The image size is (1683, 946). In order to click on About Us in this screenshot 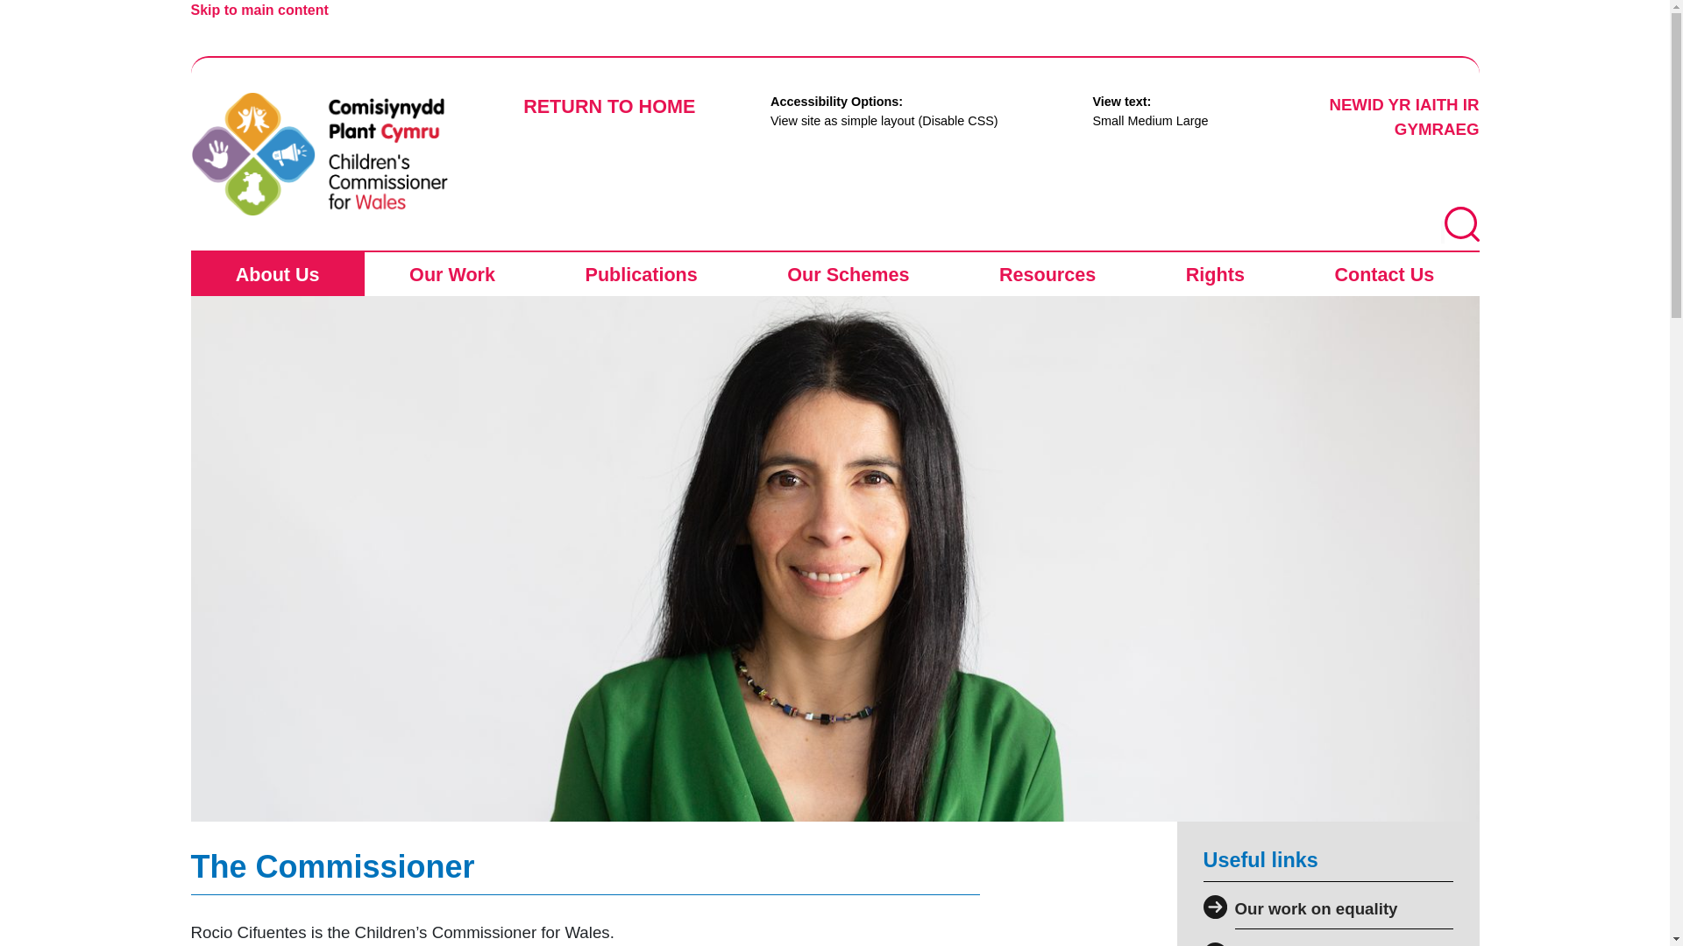, I will do `click(278, 274)`.